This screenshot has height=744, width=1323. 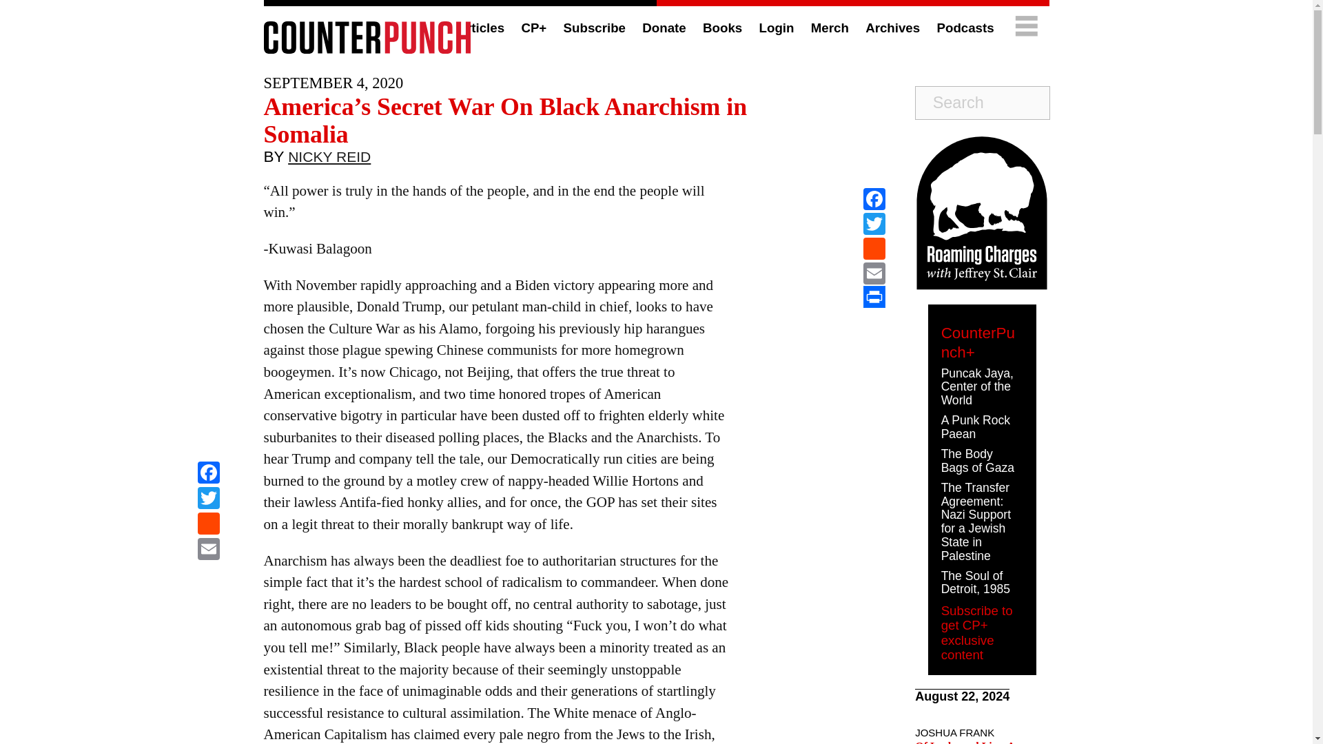 What do you see at coordinates (208, 550) in the screenshot?
I see `Email` at bounding box center [208, 550].